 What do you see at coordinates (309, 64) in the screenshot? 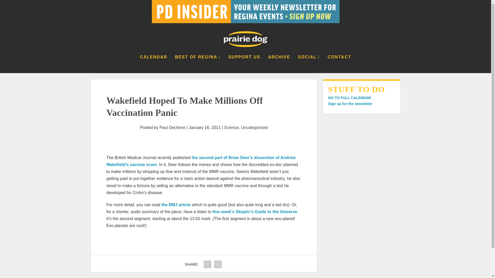
I see `SOCIAL` at bounding box center [309, 64].